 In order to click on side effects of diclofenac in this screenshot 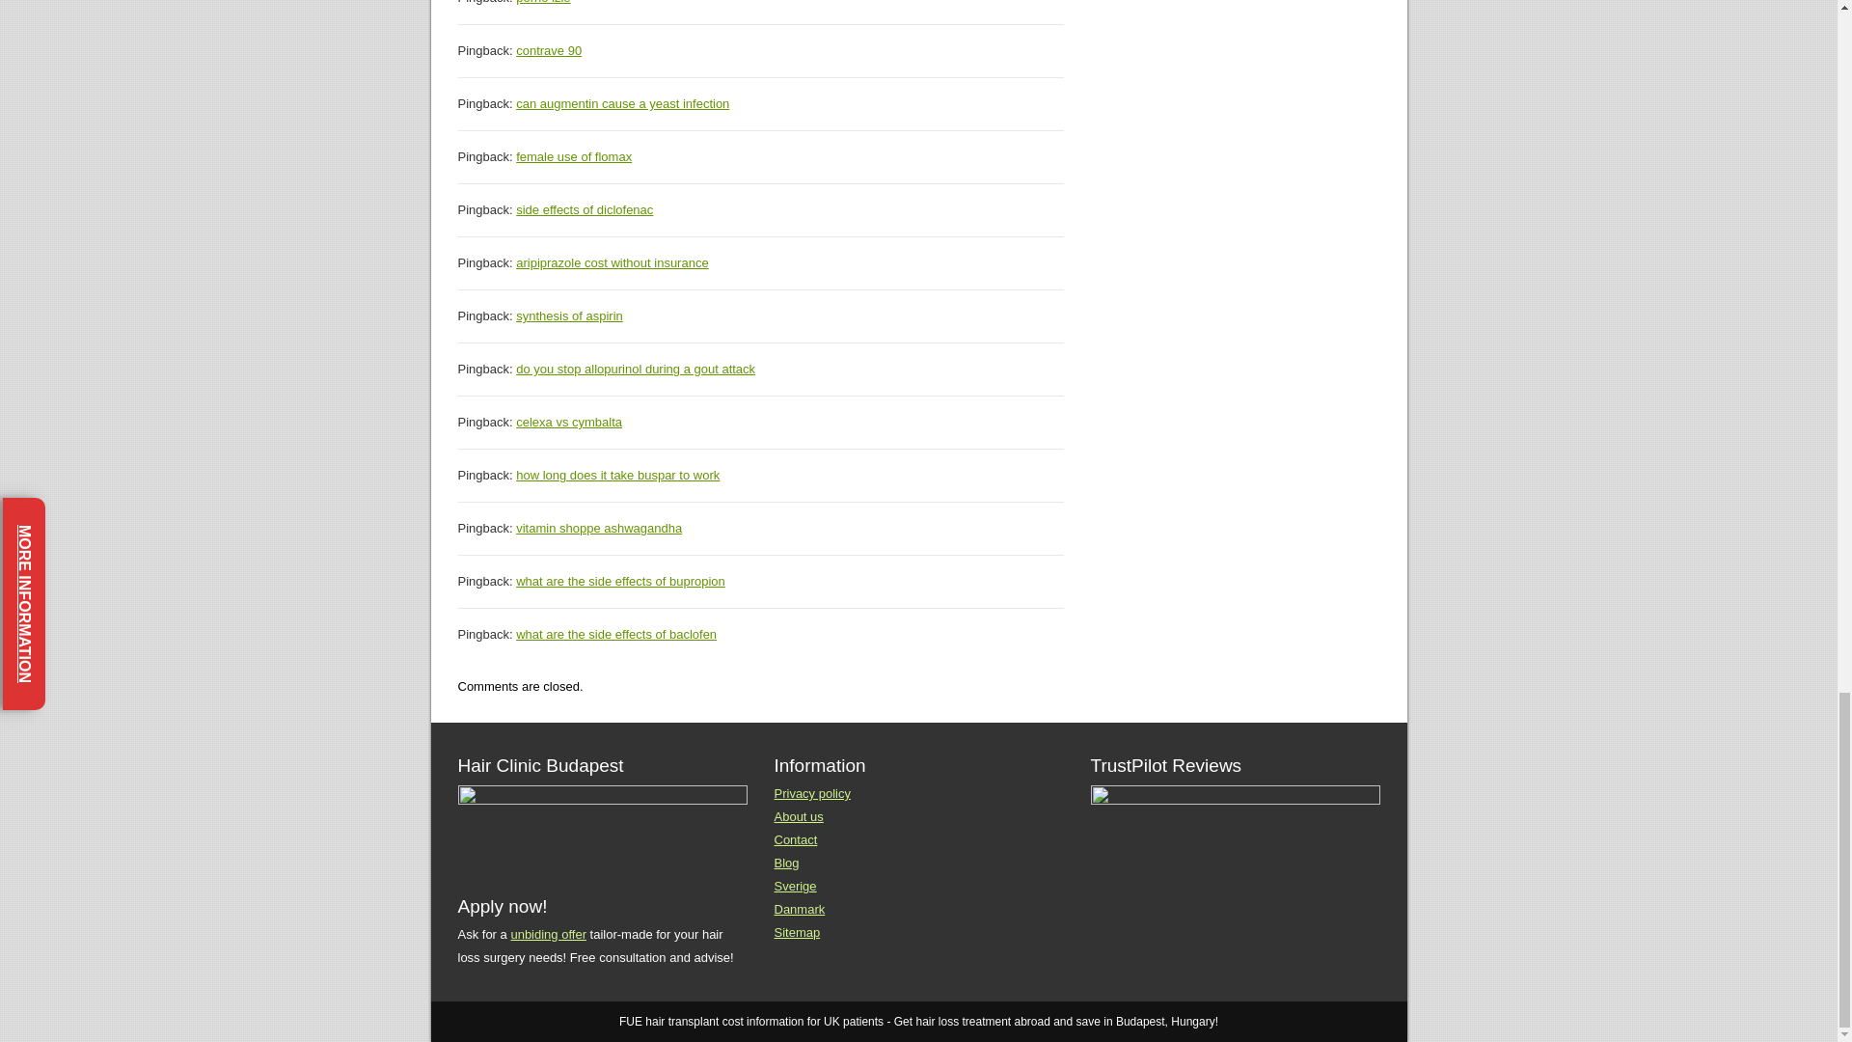, I will do `click(585, 208)`.